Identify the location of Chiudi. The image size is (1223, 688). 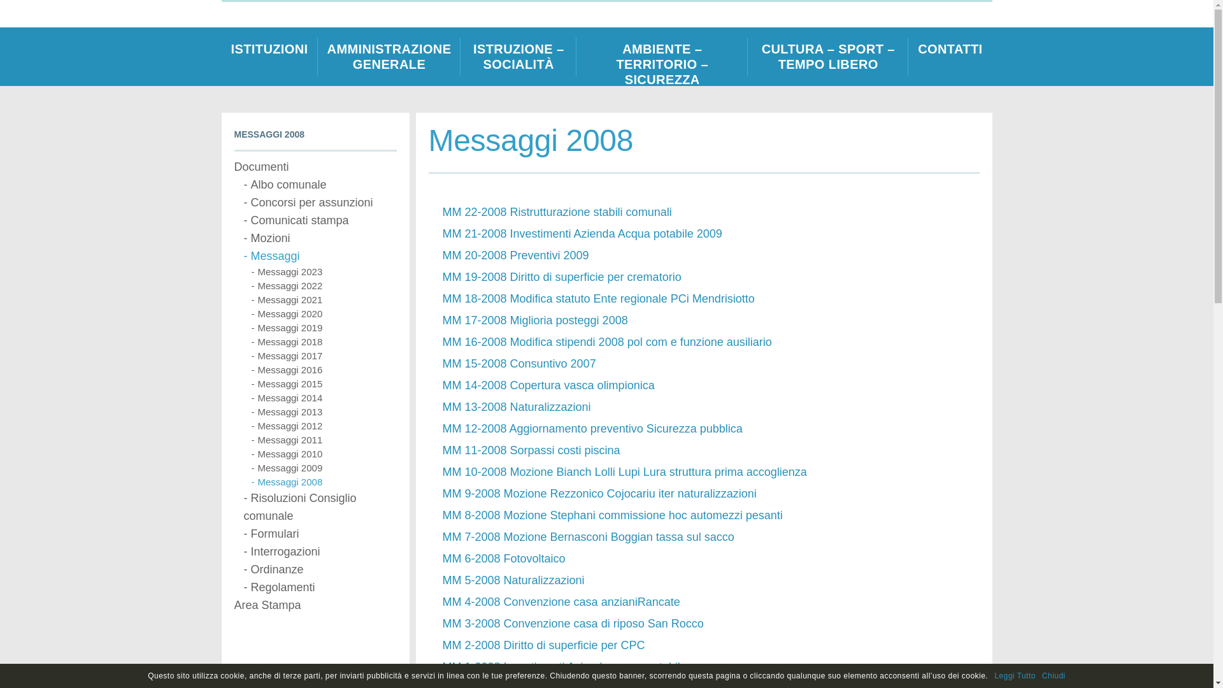
(1054, 676).